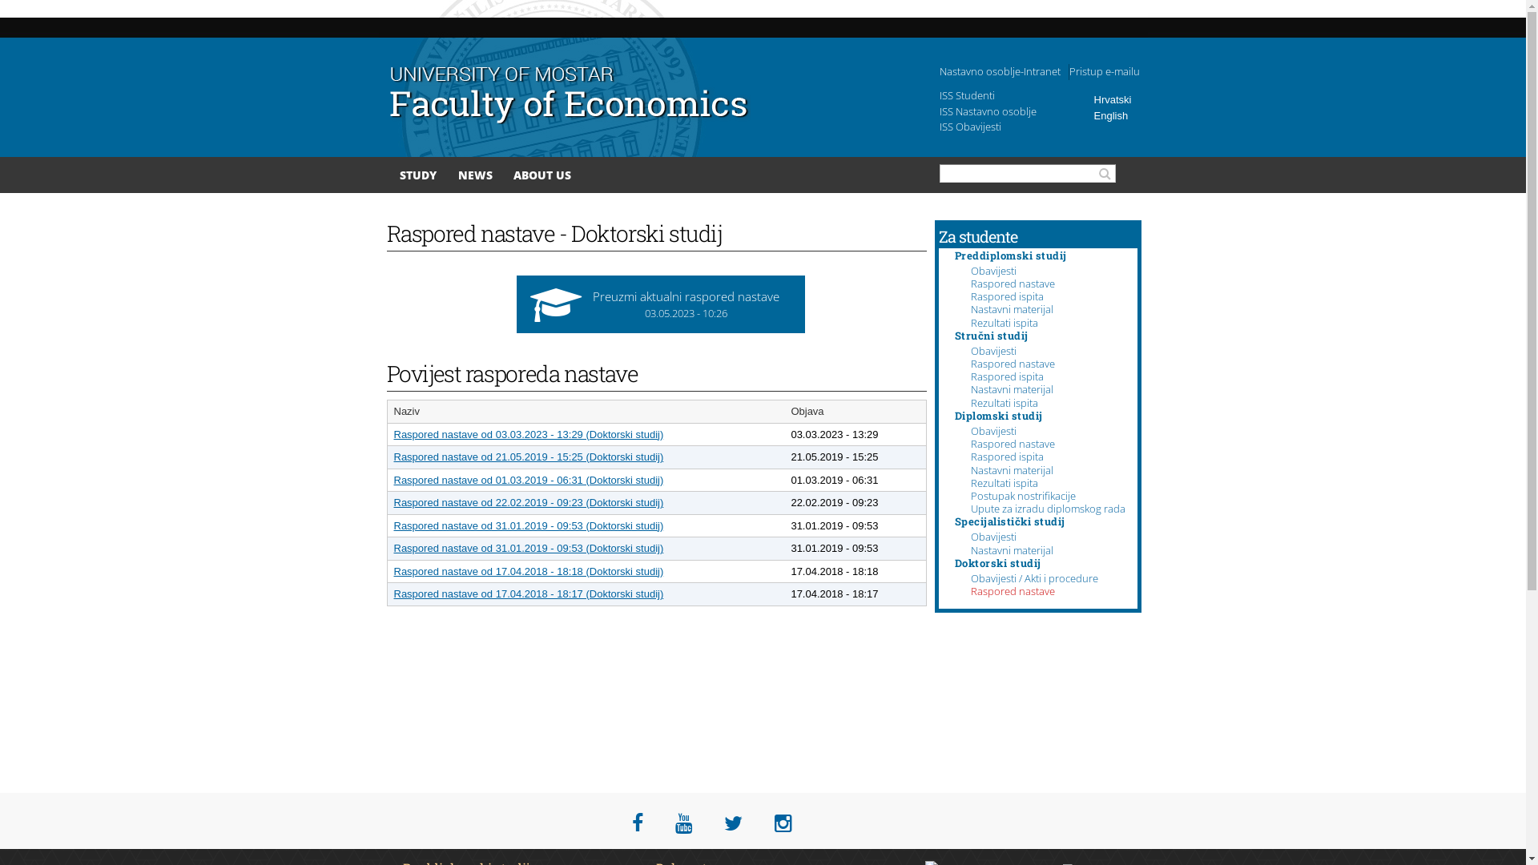 This screenshot has height=865, width=1538. What do you see at coordinates (1013, 309) in the screenshot?
I see `Nastavni materijal` at bounding box center [1013, 309].